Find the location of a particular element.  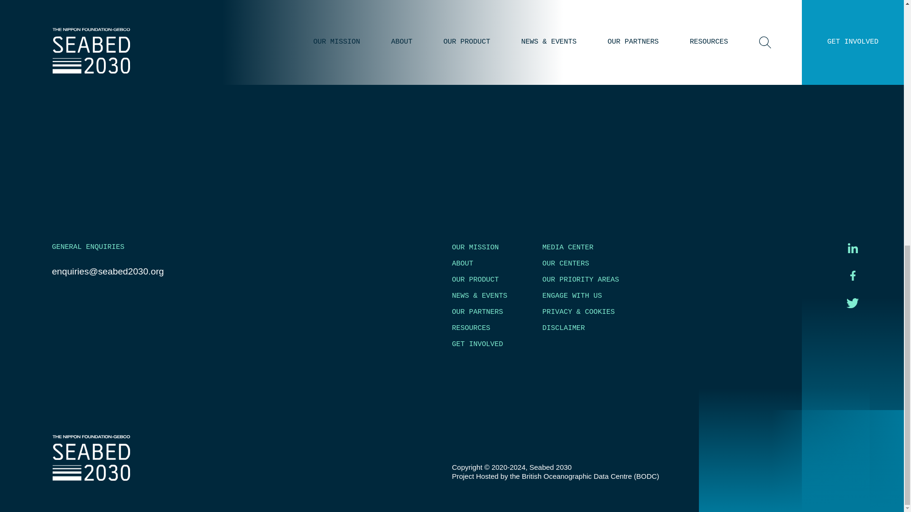

MEDIA CENTER is located at coordinates (567, 247).